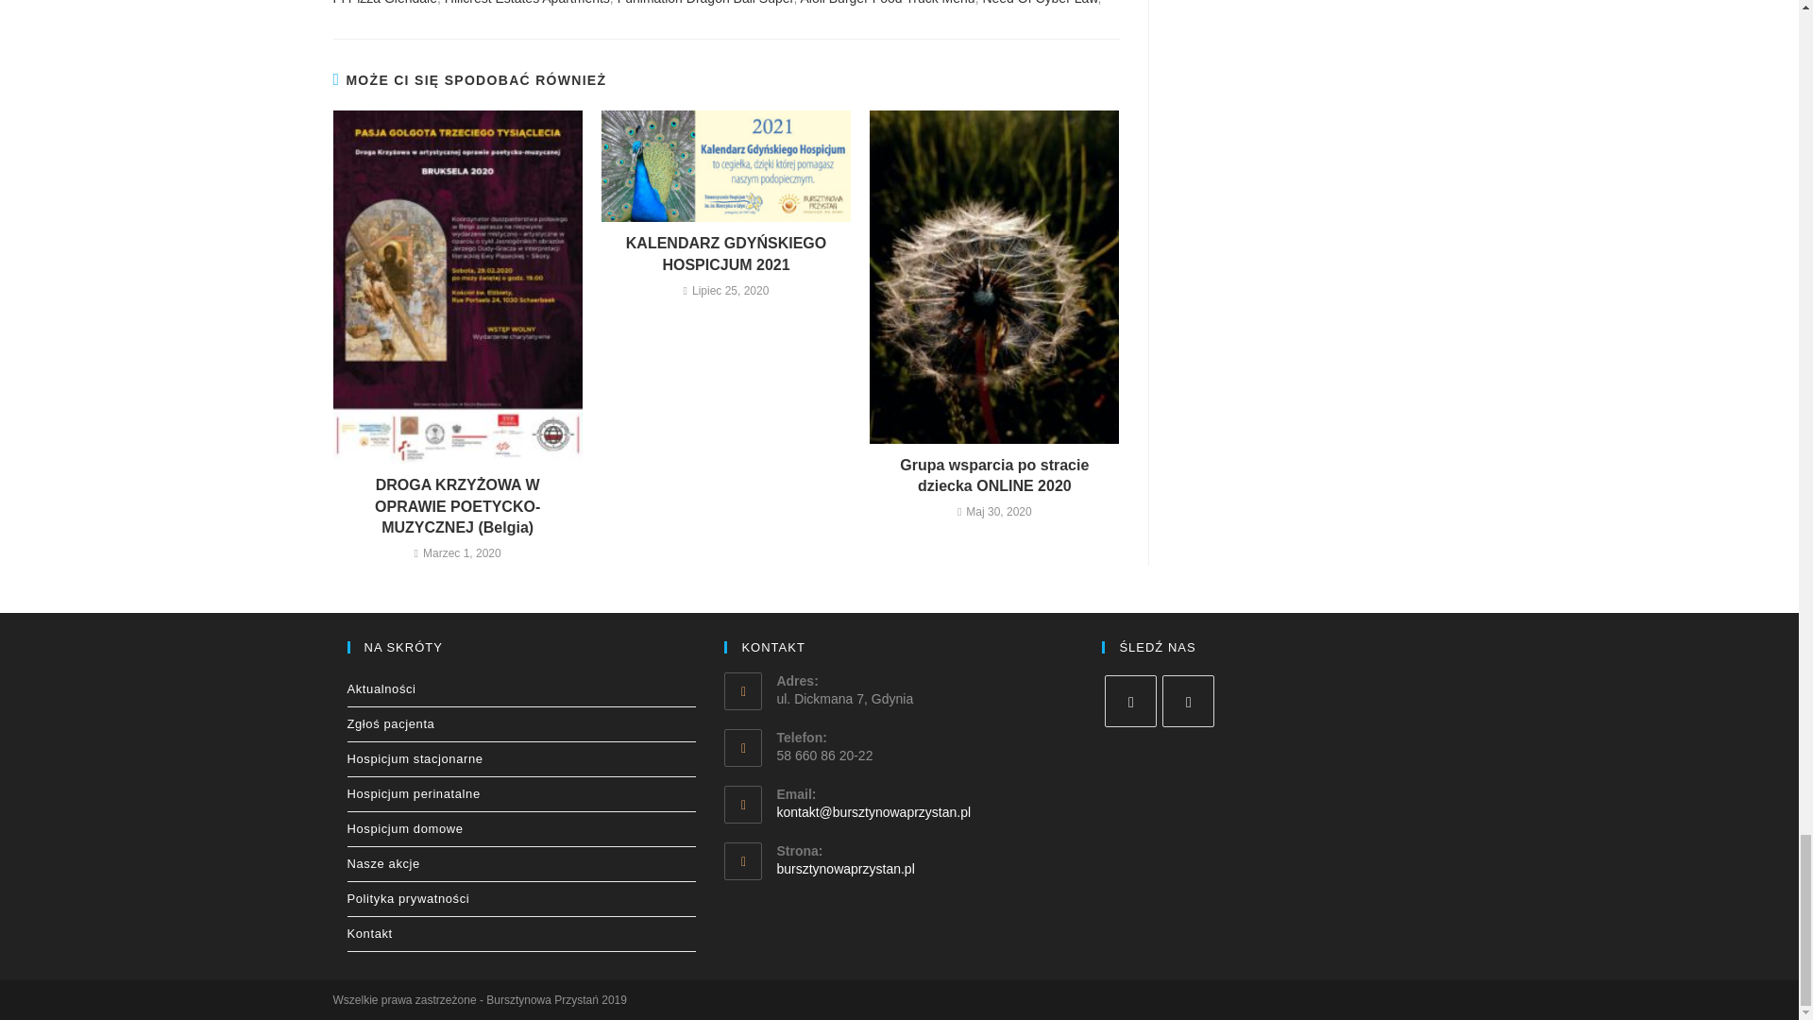 The height and width of the screenshot is (1020, 1813). I want to click on Need Of Cyber Law, so click(1039, 3).